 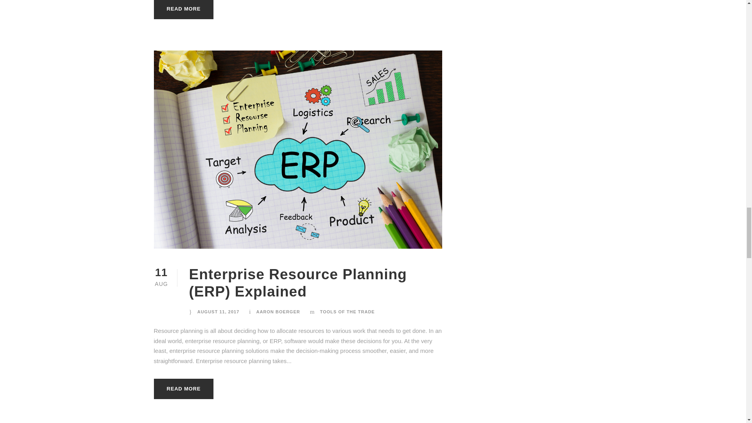 I want to click on Posts by Aaron Boerger, so click(x=278, y=312).